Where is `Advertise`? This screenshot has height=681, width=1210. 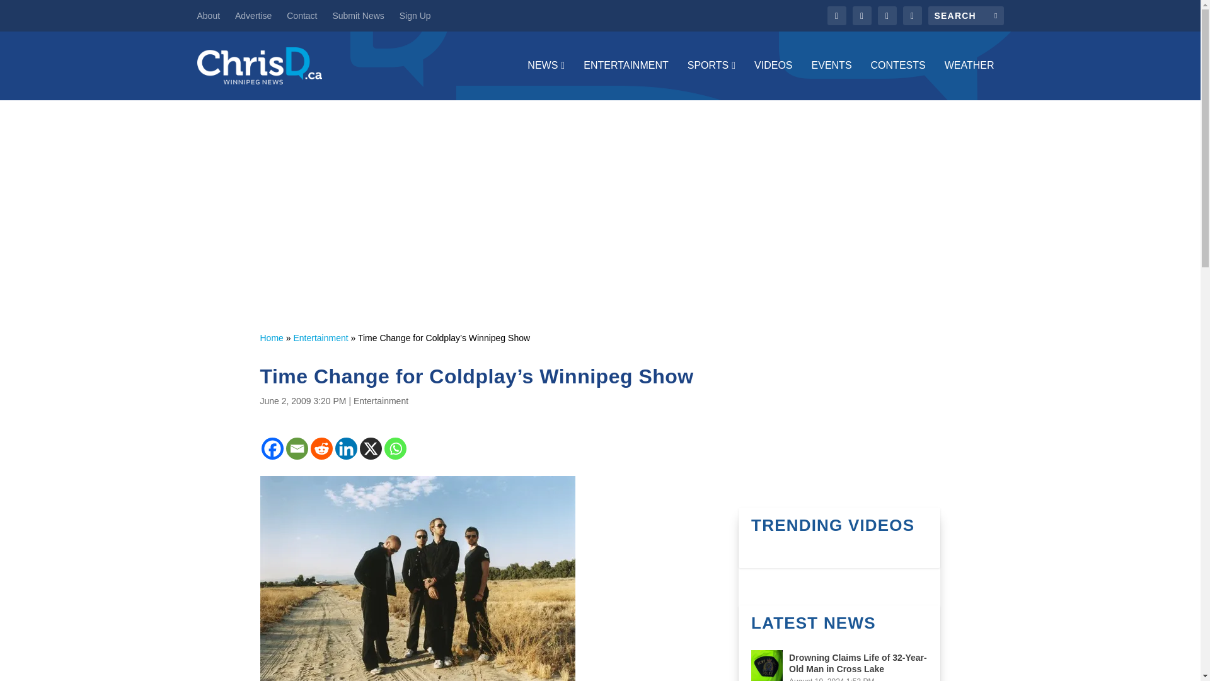 Advertise is located at coordinates (253, 15).